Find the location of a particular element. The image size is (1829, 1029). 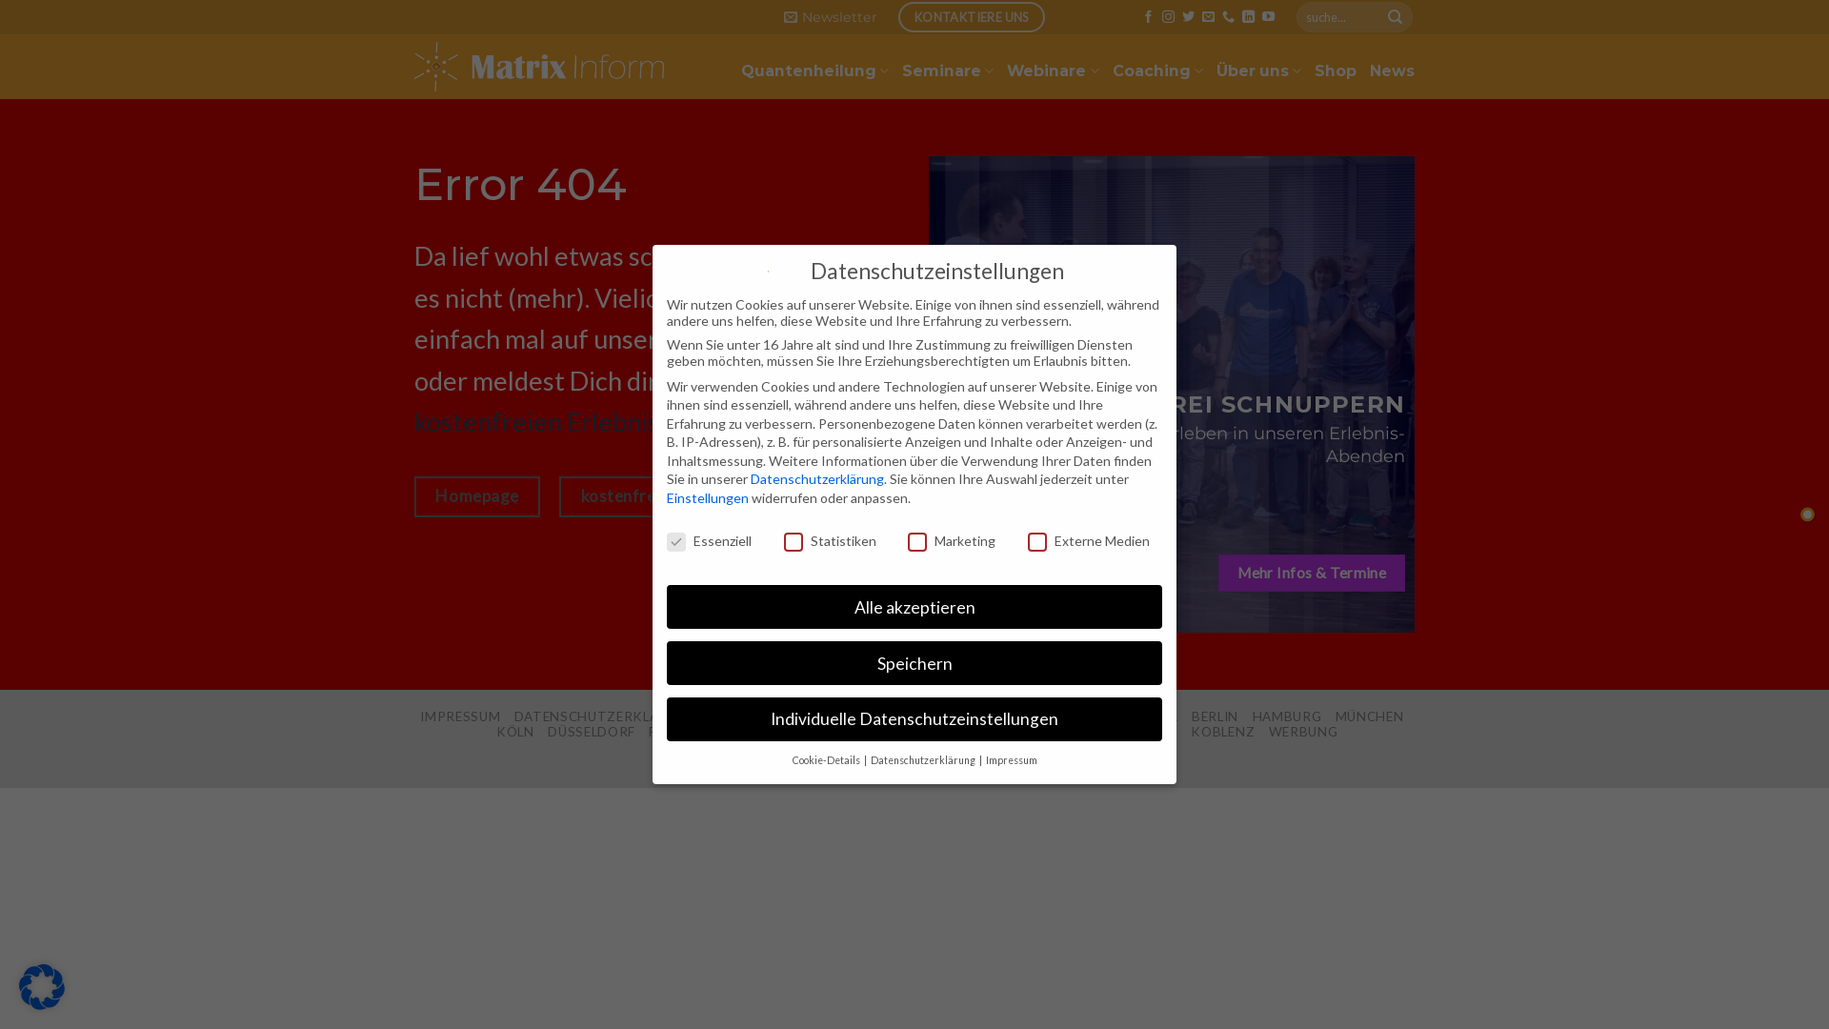

LANDAU is located at coordinates (1151, 732).